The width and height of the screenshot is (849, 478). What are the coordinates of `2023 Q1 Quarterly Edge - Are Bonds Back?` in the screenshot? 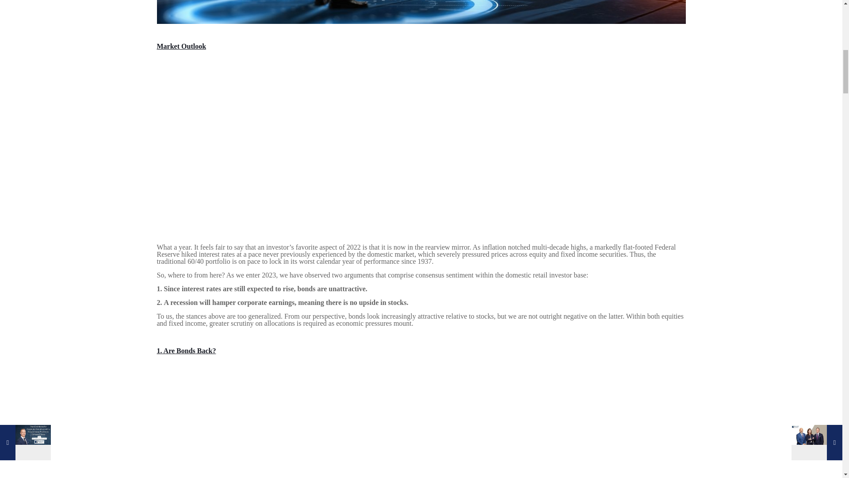 It's located at (311, 420).